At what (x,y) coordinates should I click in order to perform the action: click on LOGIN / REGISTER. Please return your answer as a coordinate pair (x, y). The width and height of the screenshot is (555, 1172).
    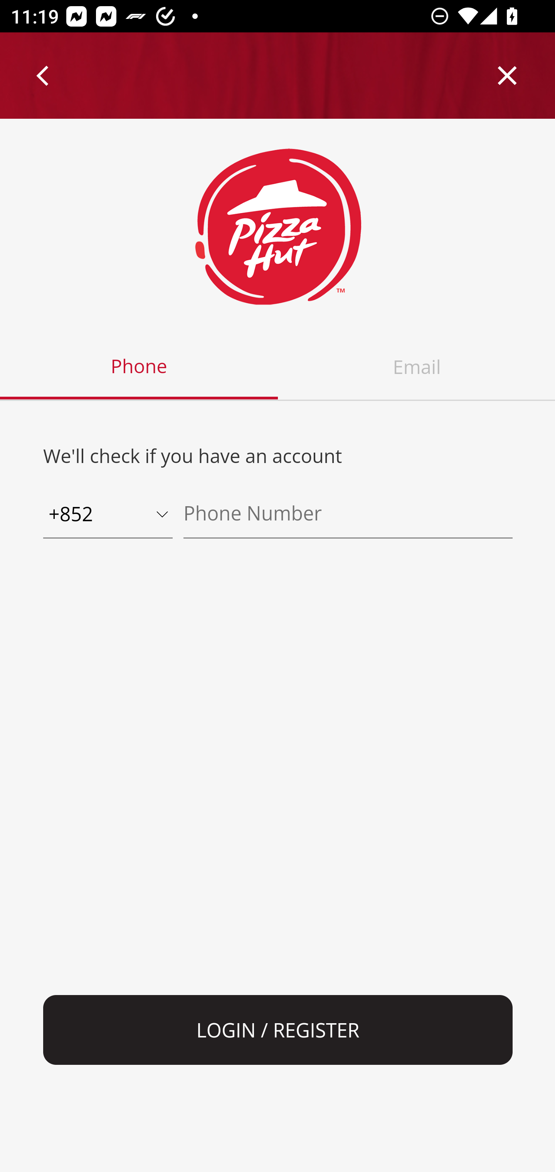
    Looking at the image, I should click on (278, 1030).